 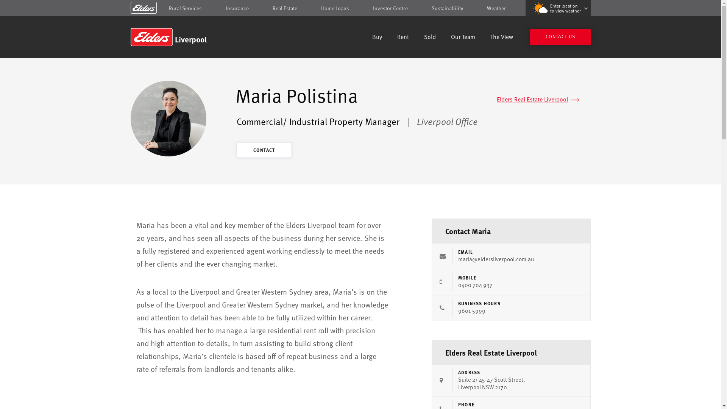 What do you see at coordinates (360, 9) in the screenshot?
I see `Skip to content` at bounding box center [360, 9].